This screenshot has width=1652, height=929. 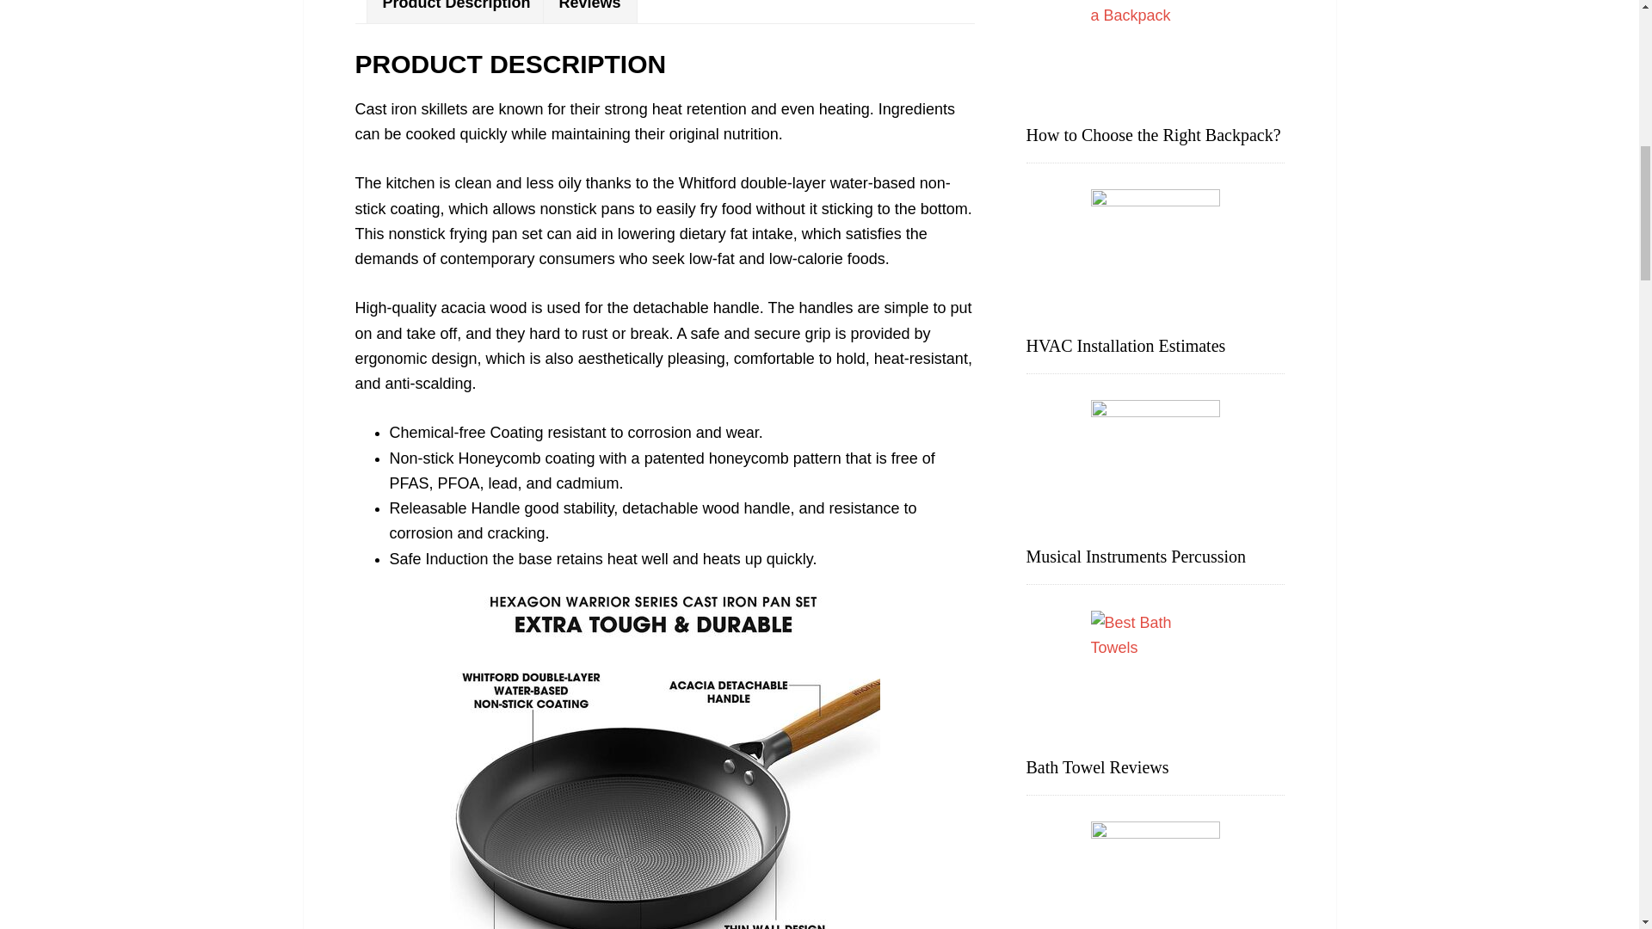 I want to click on Product Description, so click(x=456, y=12).